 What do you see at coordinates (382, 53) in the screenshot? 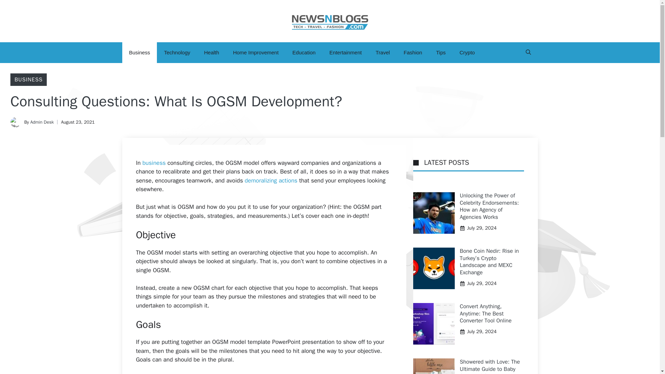
I see `Travel` at bounding box center [382, 53].